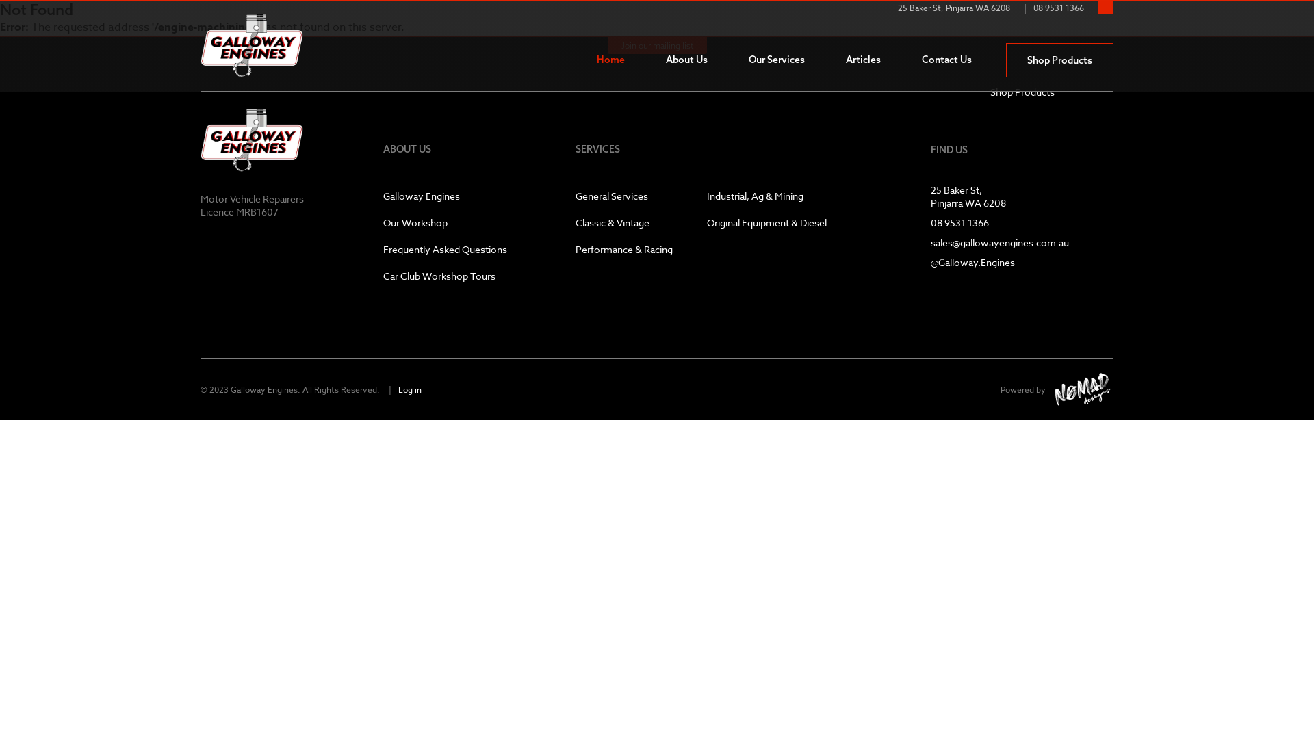 The height and width of the screenshot is (739, 1314). I want to click on Car Club Workshop Tours, so click(445, 276).